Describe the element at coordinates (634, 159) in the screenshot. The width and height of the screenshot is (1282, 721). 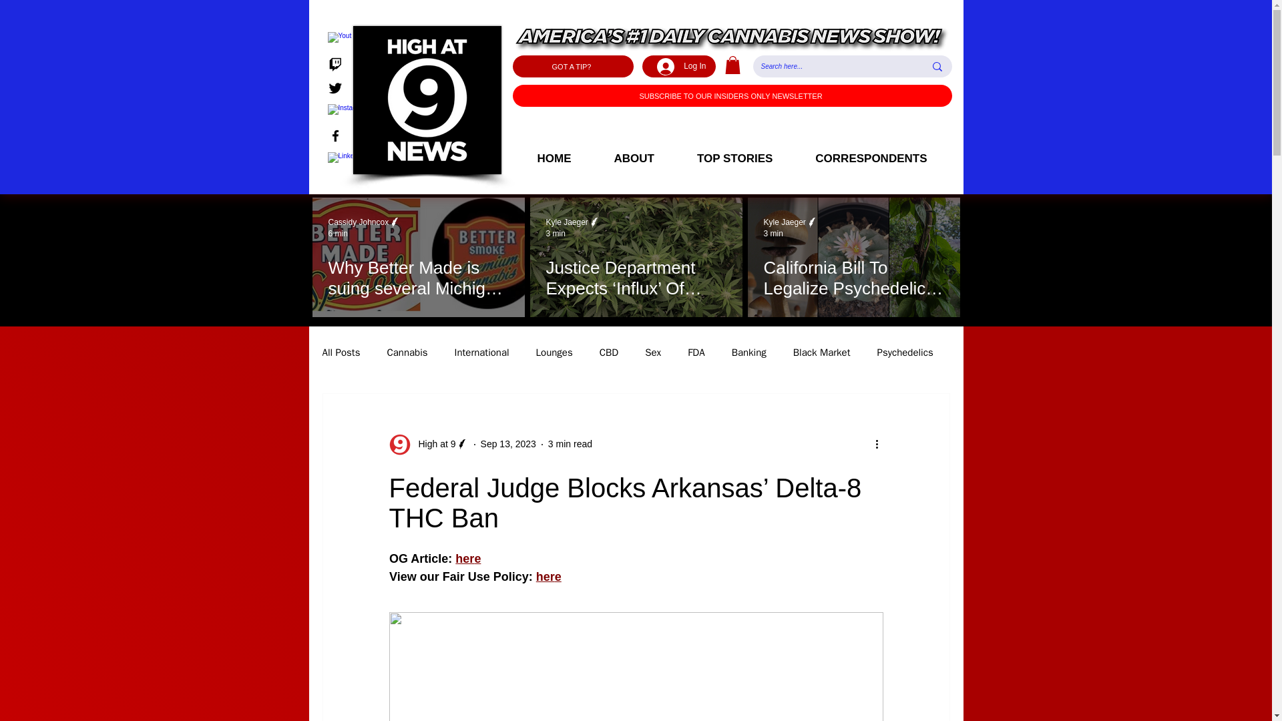
I see `ABOUT` at that location.